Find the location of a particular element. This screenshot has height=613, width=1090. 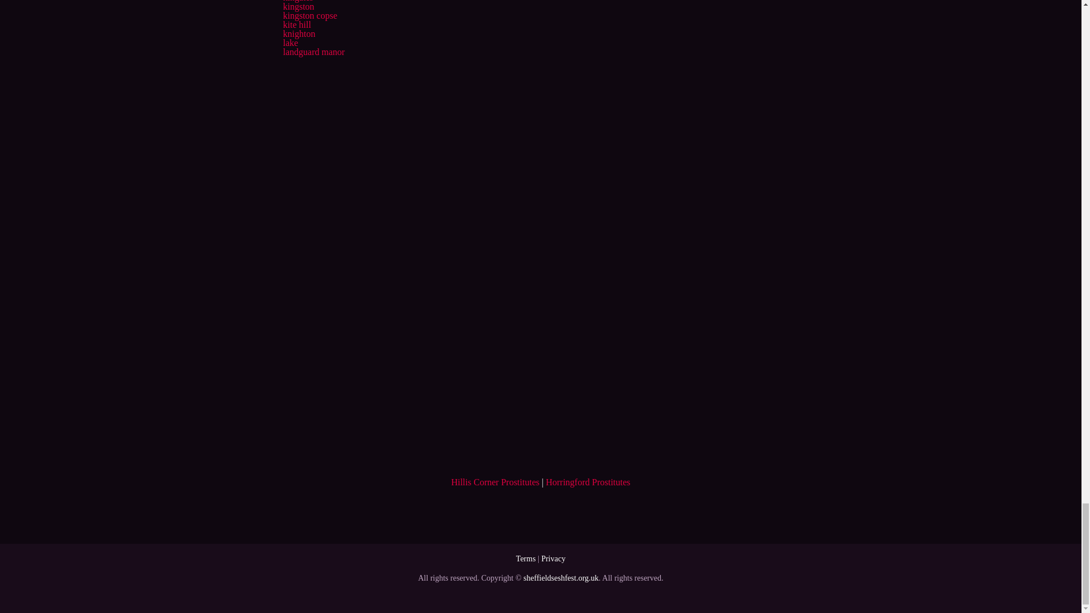

Terms is located at coordinates (526, 559).